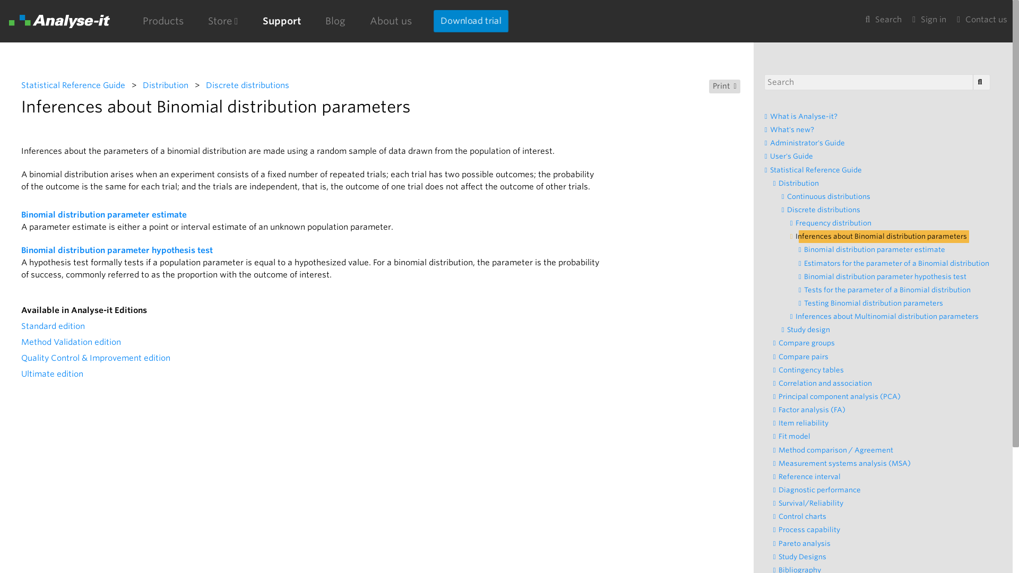 This screenshot has width=1019, height=573. What do you see at coordinates (166, 85) in the screenshot?
I see `Distribution` at bounding box center [166, 85].